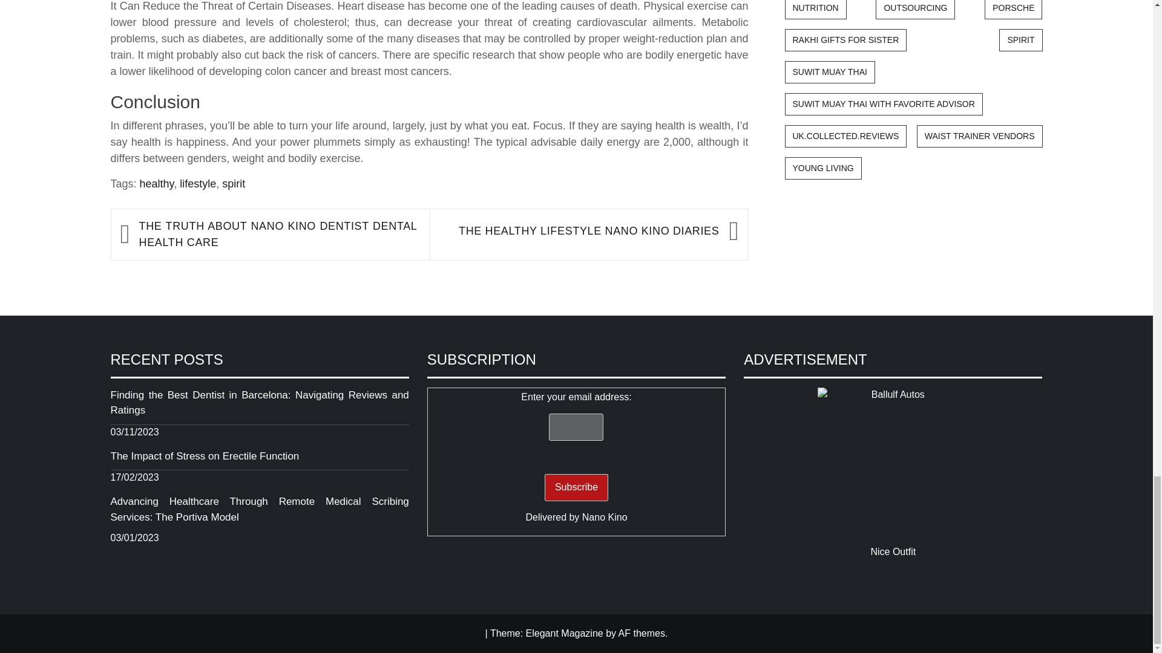 This screenshot has width=1162, height=653. I want to click on THE HEALTHY LIFESTYLE NANO KINO DIARIES, so click(580, 231).